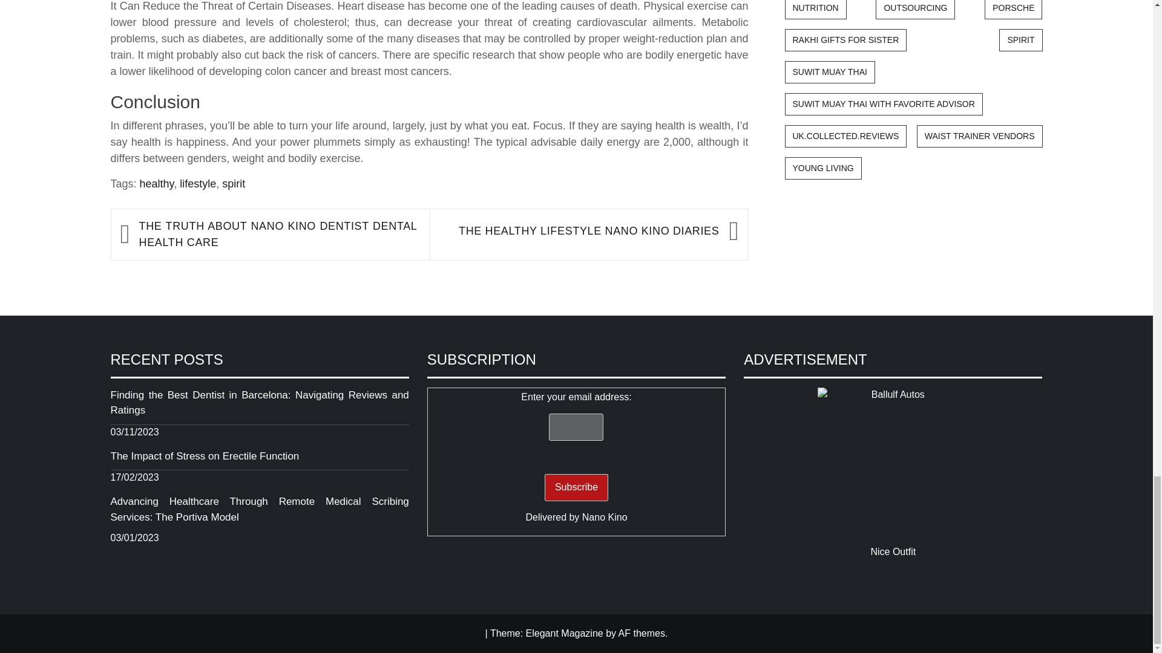 This screenshot has width=1162, height=653. I want to click on THE HEALTHY LIFESTYLE NANO KINO DIARIES, so click(580, 231).